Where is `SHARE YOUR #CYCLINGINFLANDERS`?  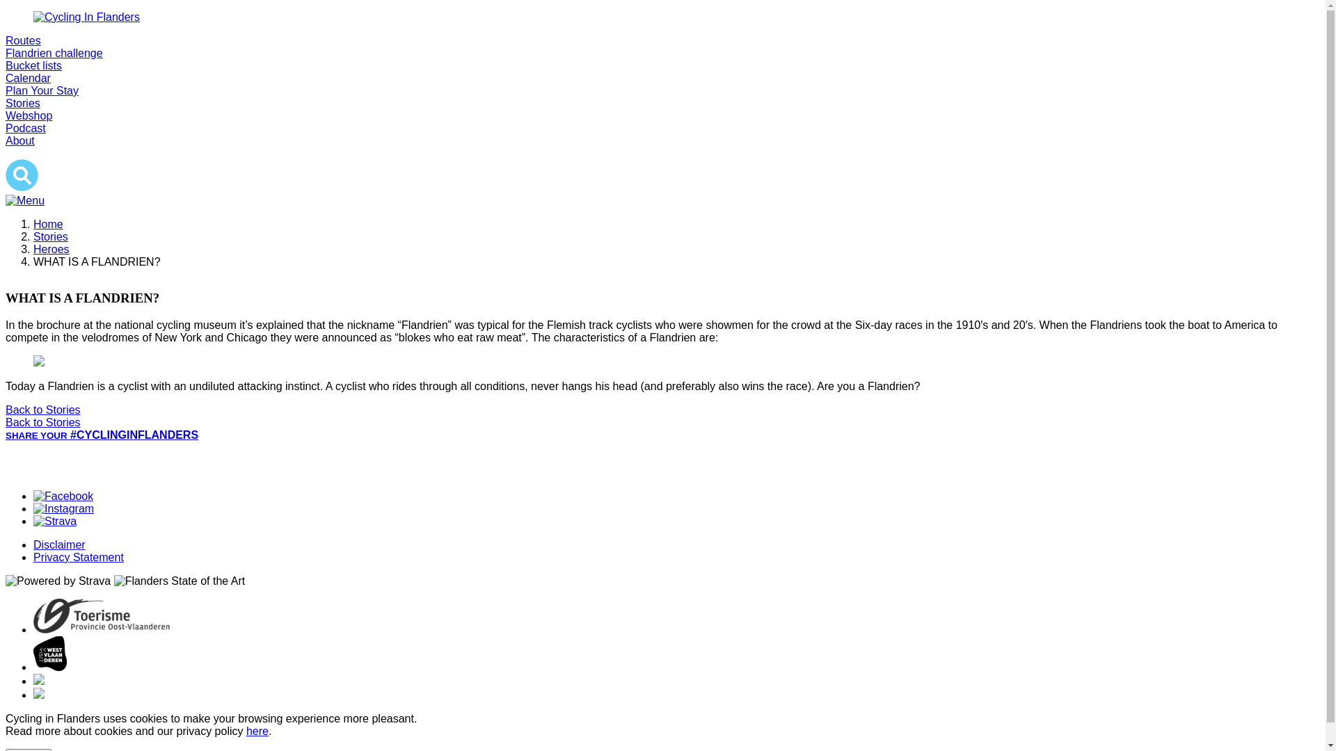 SHARE YOUR #CYCLINGINFLANDERS is located at coordinates (102, 435).